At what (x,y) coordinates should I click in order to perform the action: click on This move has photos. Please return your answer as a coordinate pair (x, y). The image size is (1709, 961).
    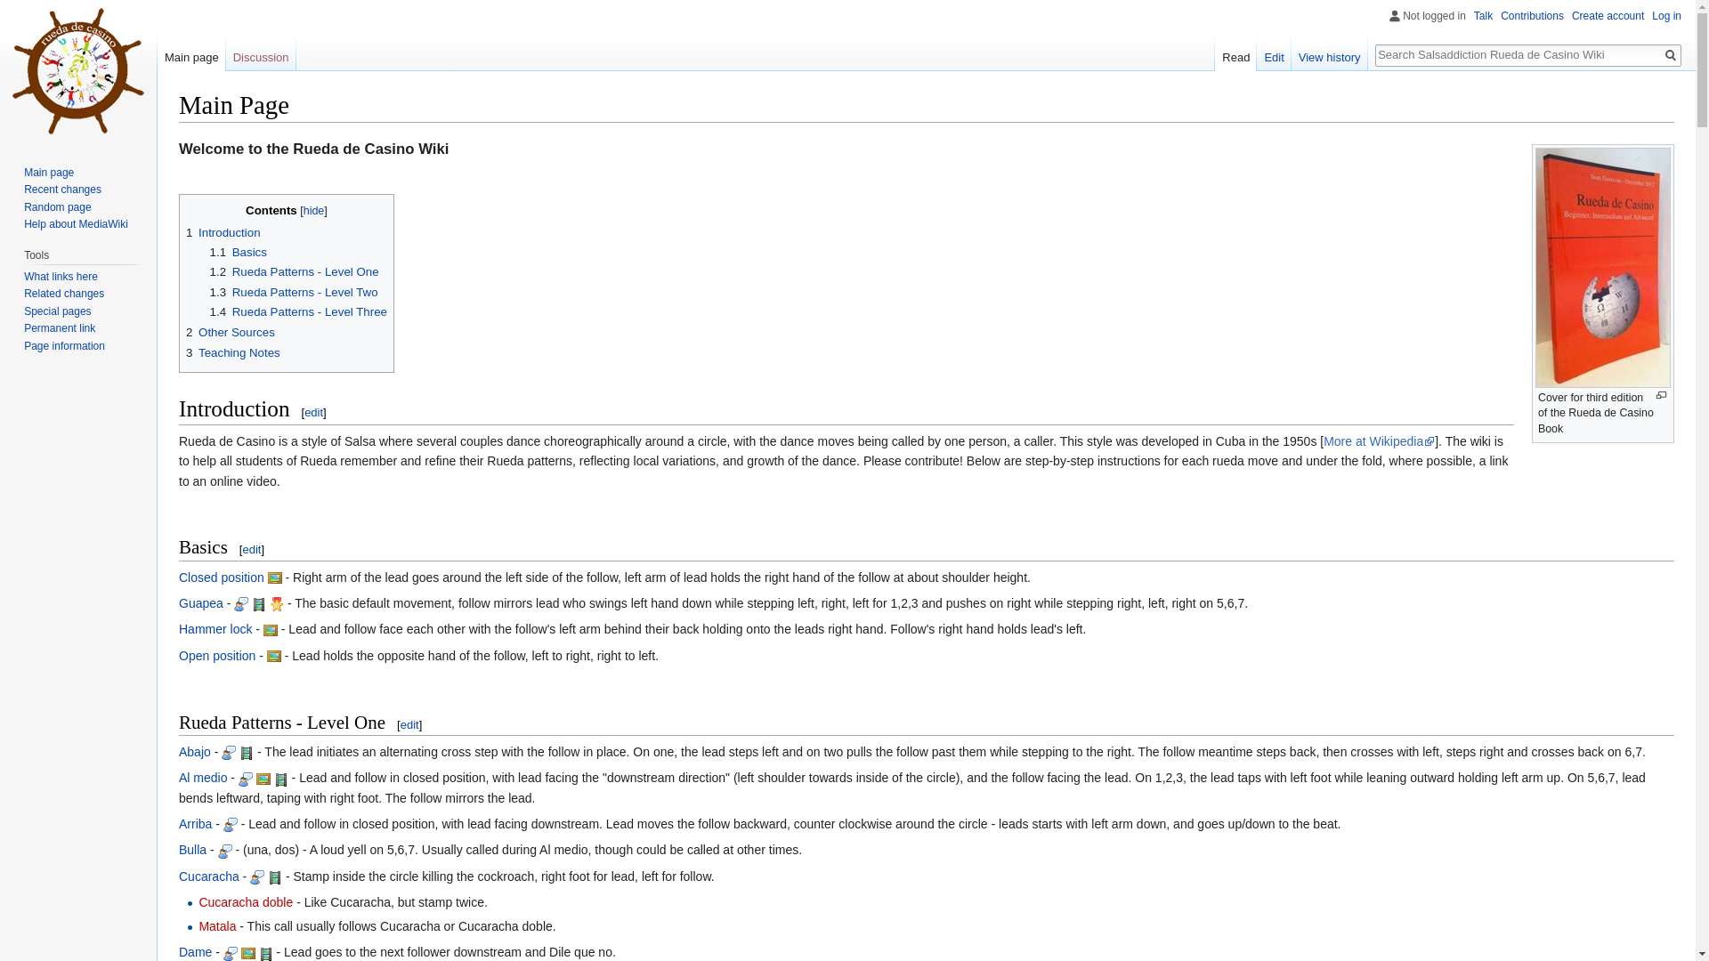
    Looking at the image, I should click on (274, 577).